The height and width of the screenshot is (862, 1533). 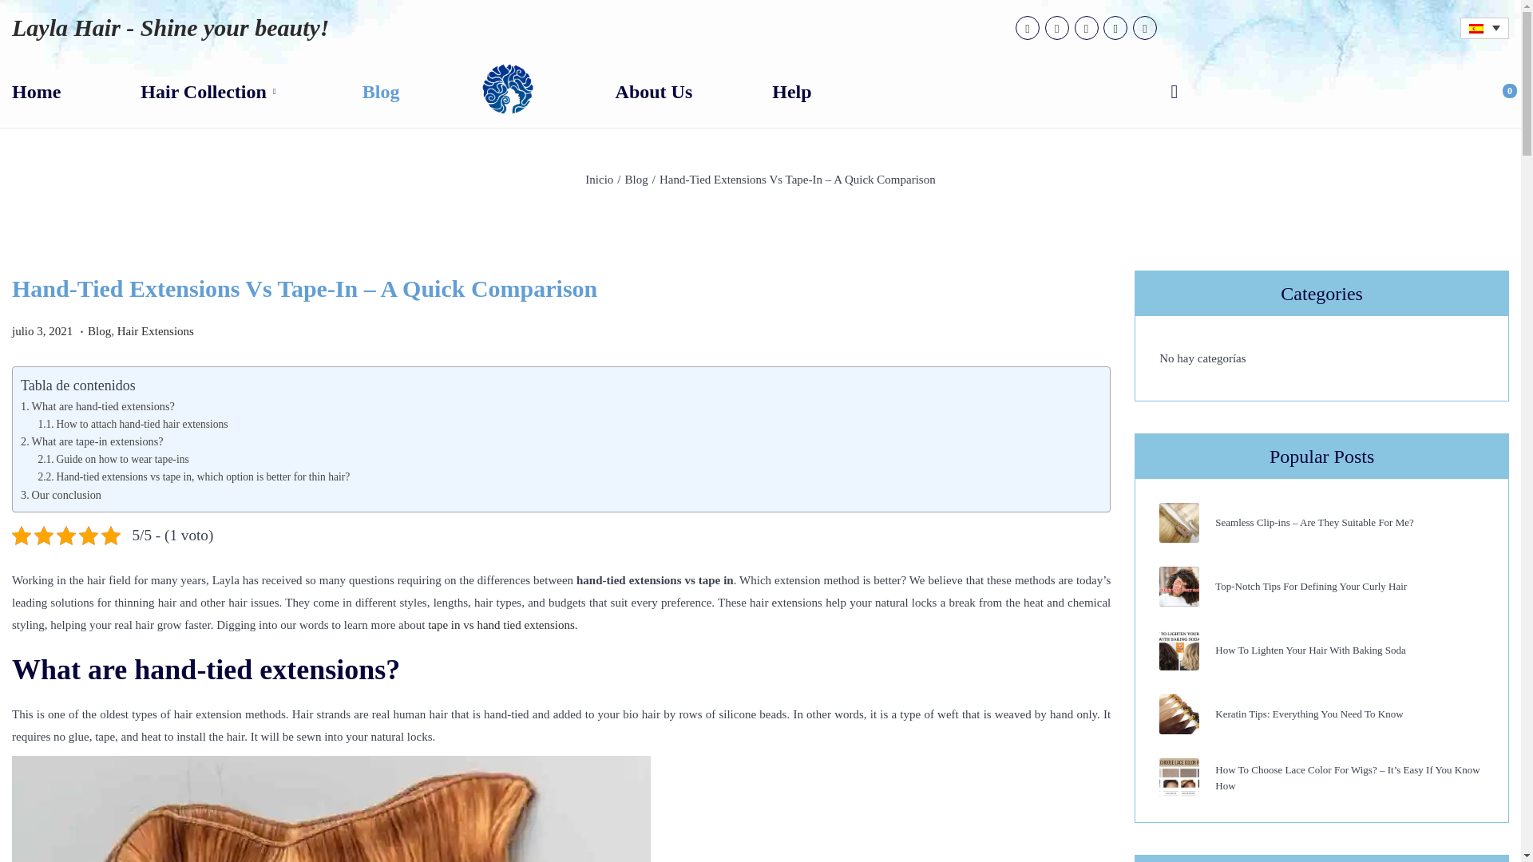 I want to click on About Us, so click(x=654, y=91).